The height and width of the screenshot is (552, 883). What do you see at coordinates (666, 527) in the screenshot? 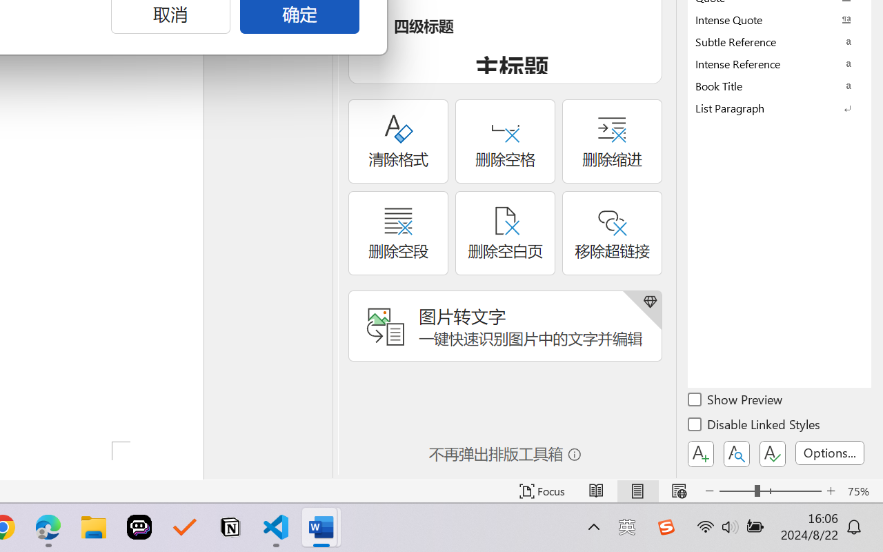
I see `Class: Image` at bounding box center [666, 527].